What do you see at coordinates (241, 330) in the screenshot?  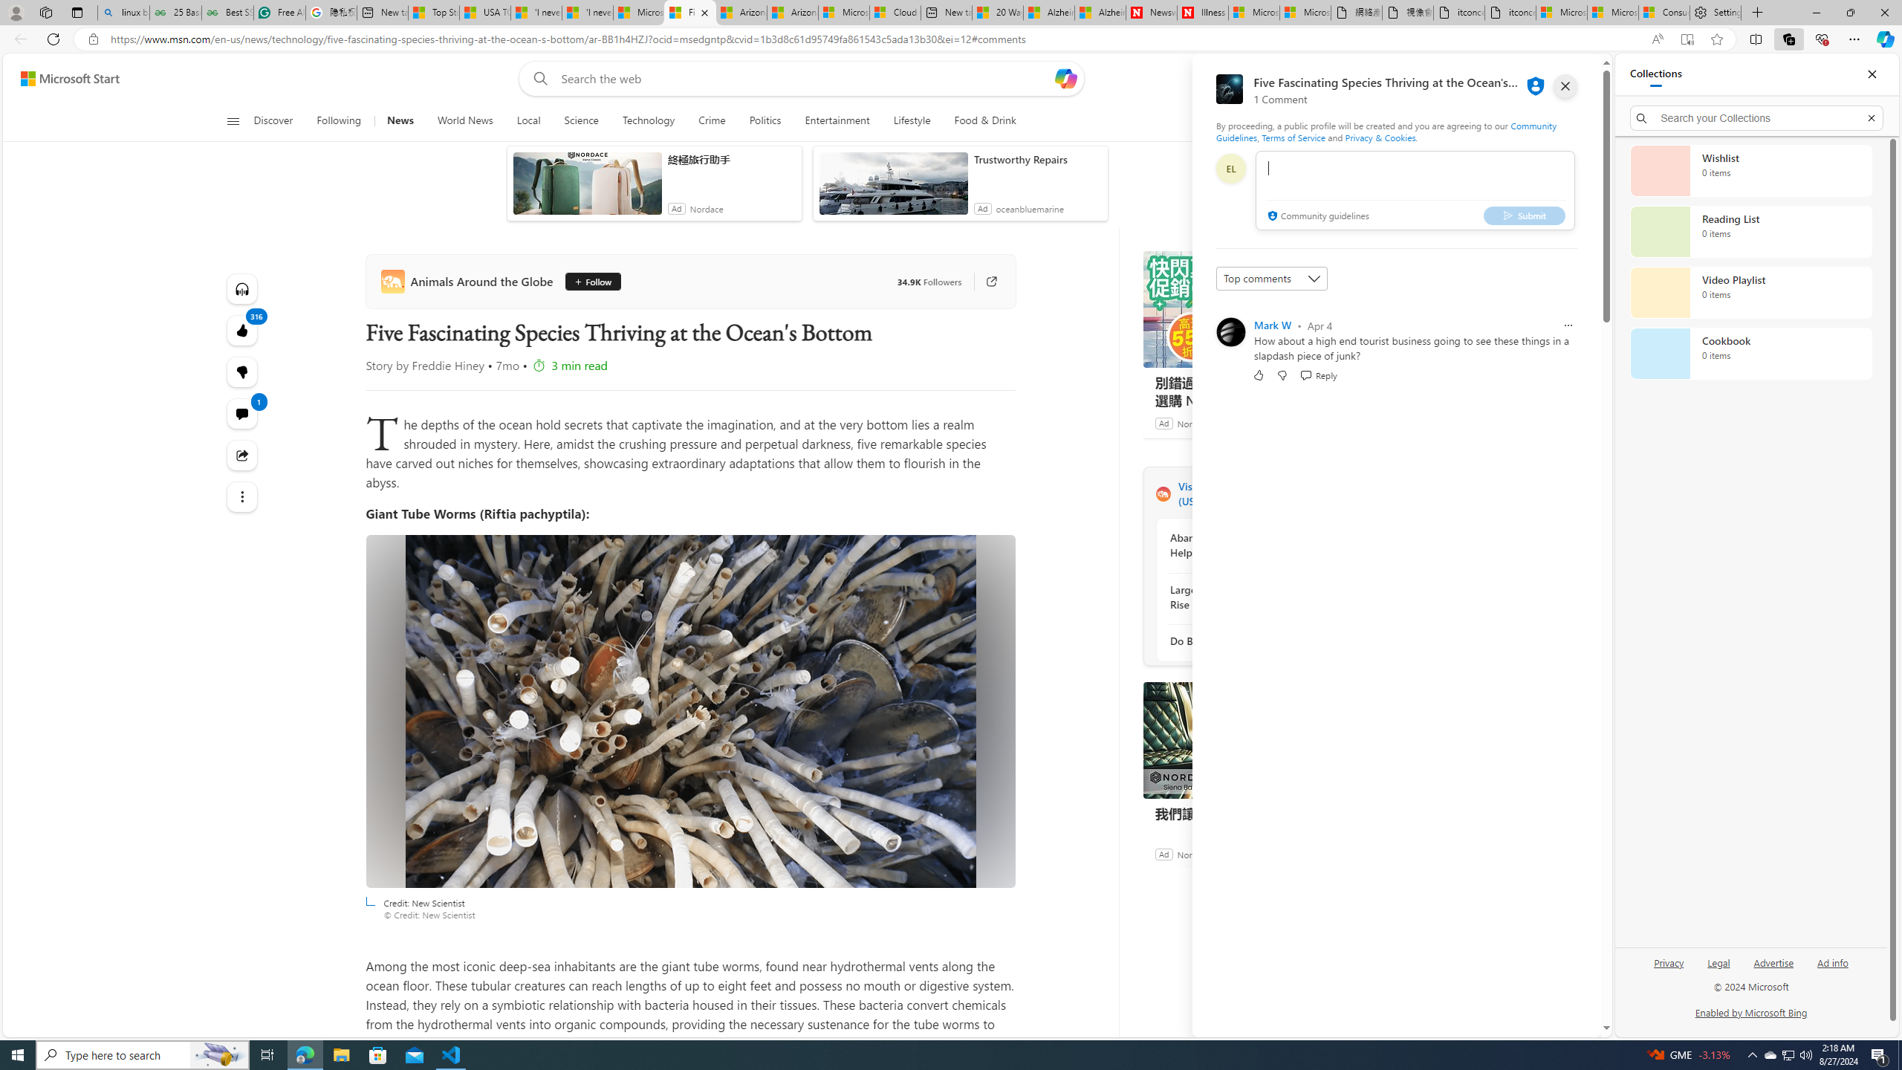 I see `316 Like` at bounding box center [241, 330].